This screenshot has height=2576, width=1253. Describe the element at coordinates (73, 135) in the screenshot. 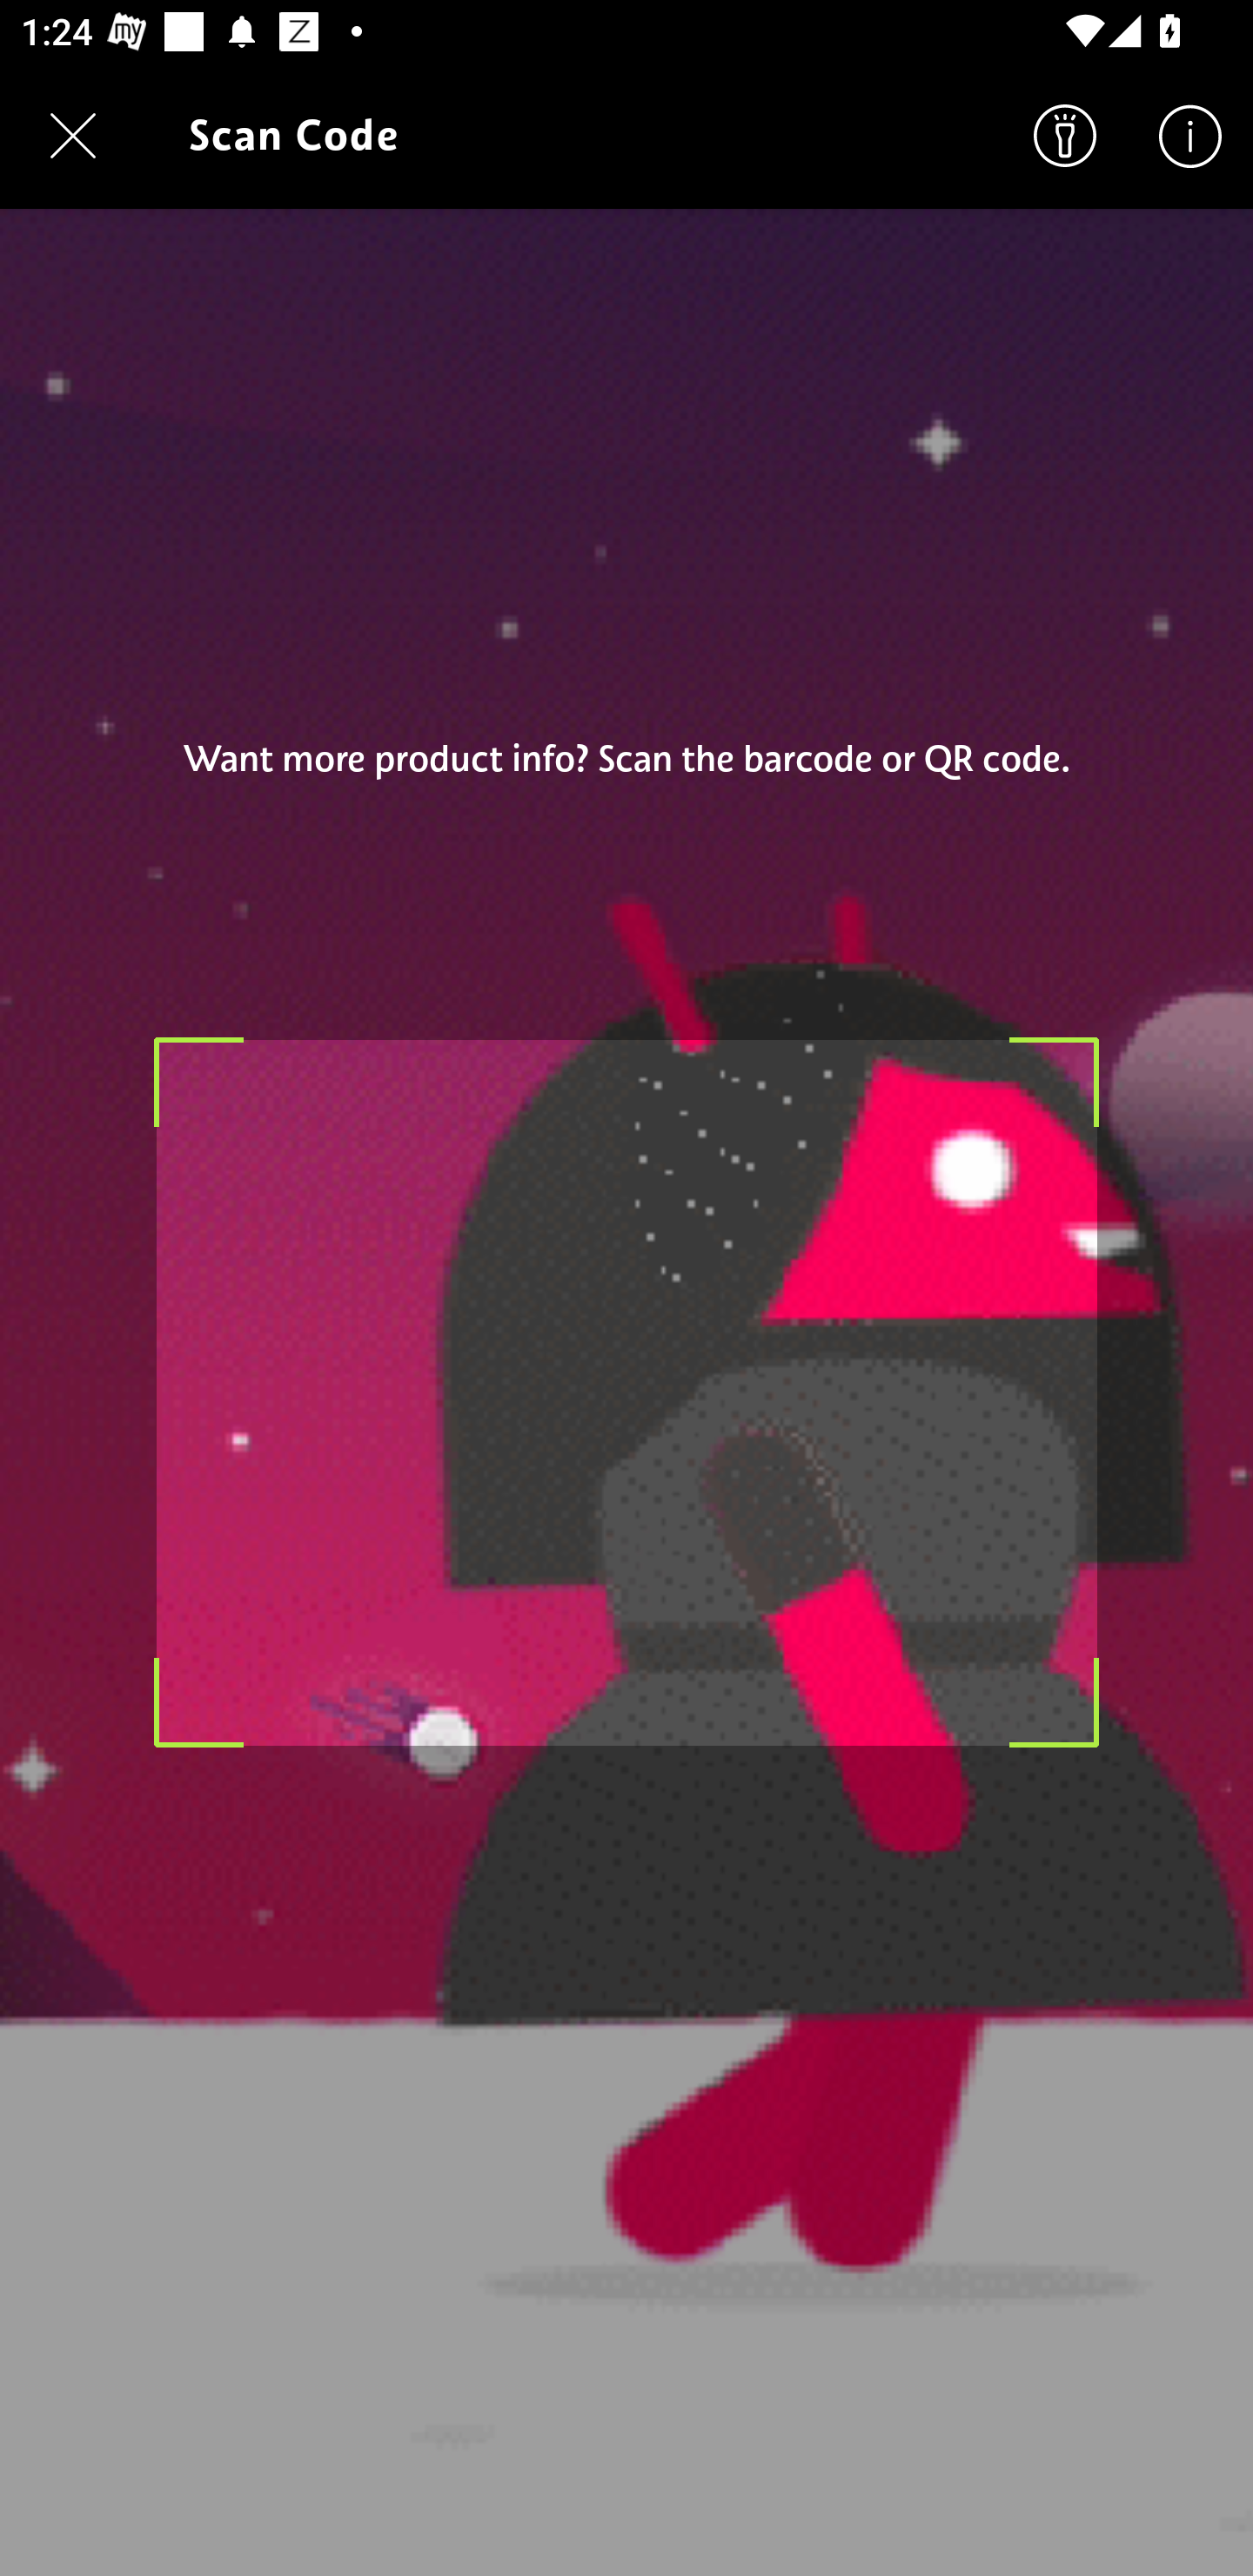

I see `Navigate up` at that location.